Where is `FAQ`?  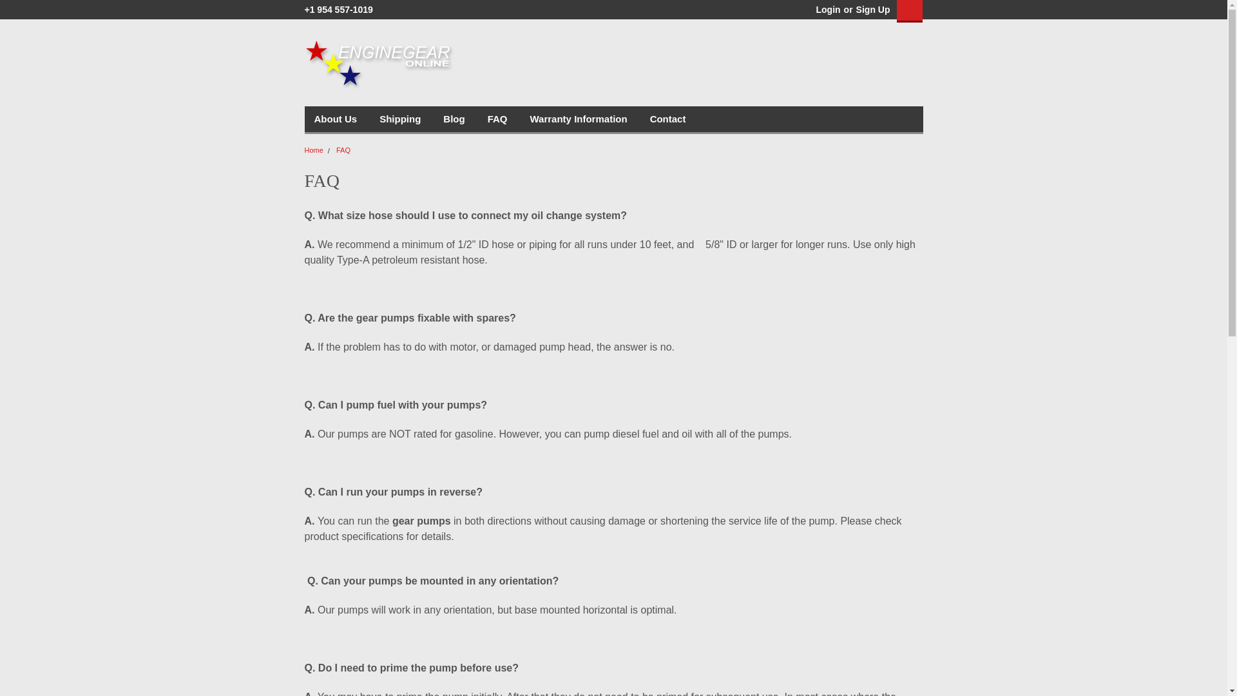 FAQ is located at coordinates (509, 119).